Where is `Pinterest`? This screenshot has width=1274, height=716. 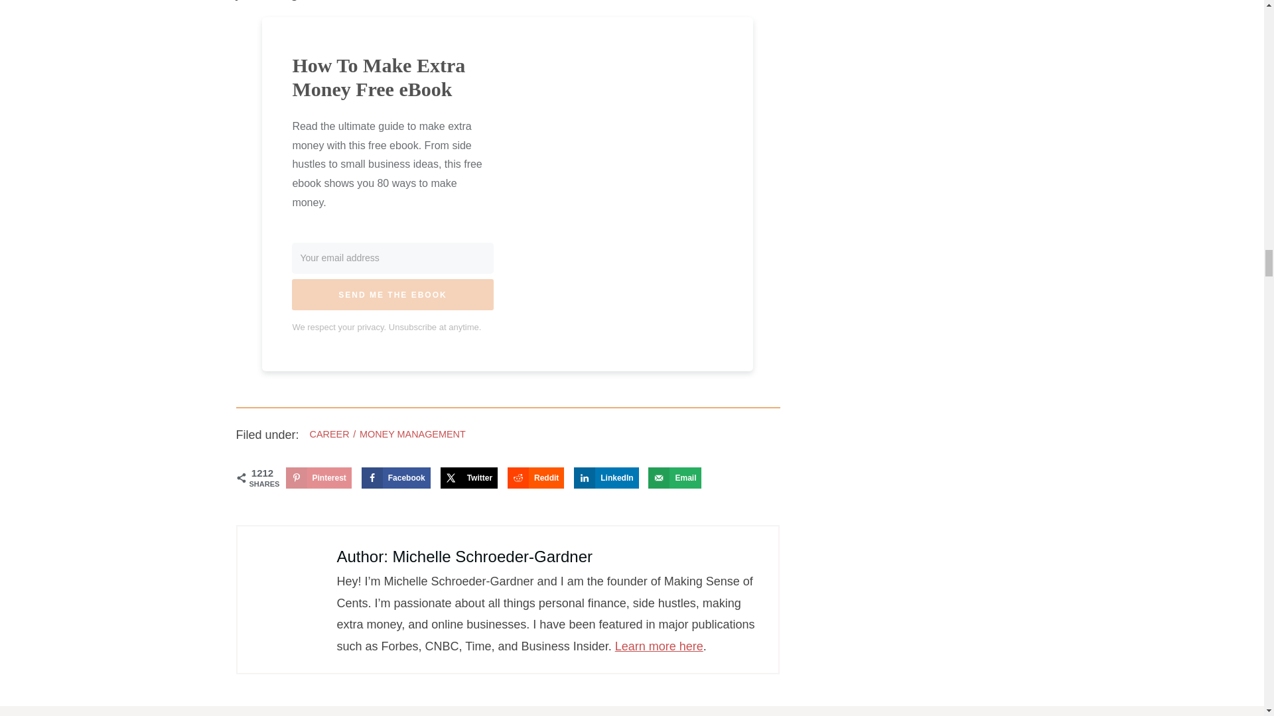 Pinterest is located at coordinates (318, 477).